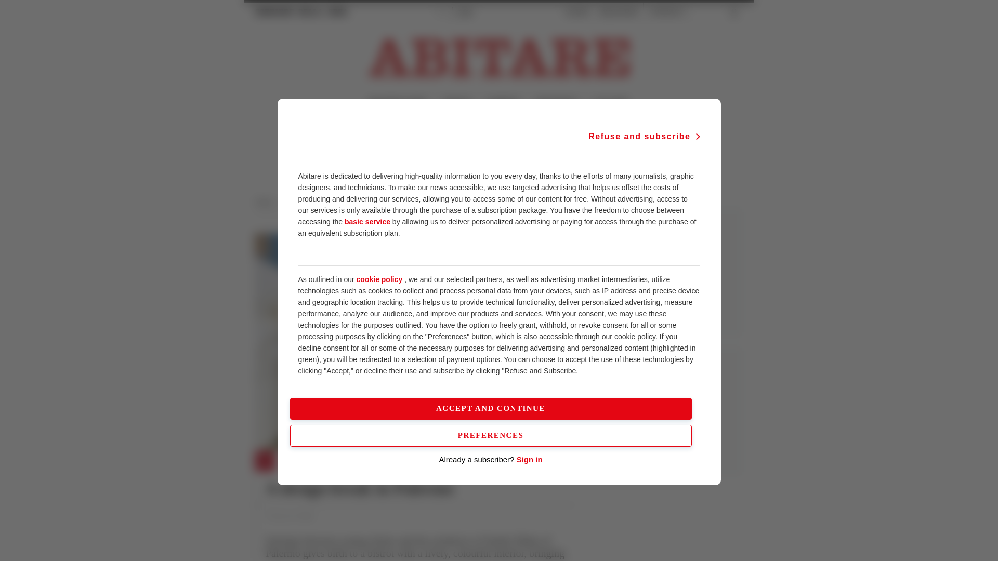 This screenshot has width=998, height=561. What do you see at coordinates (397, 103) in the screenshot?
I see `ARCHITECTURE` at bounding box center [397, 103].